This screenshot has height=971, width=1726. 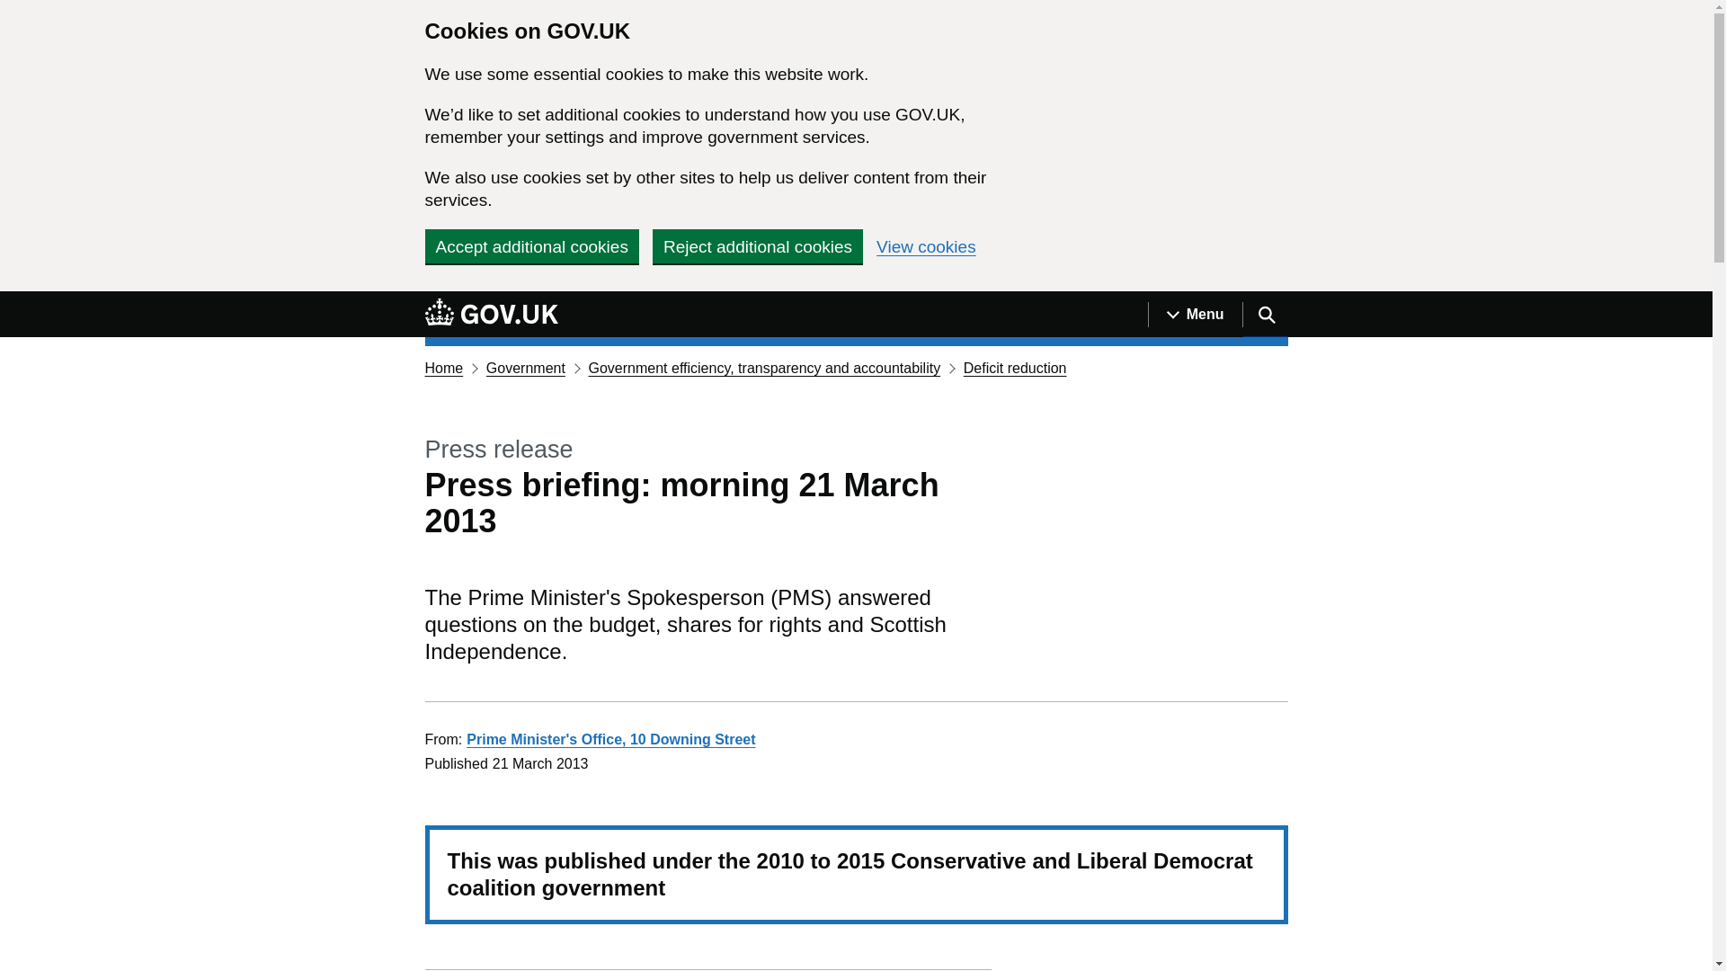 I want to click on Skip to main content, so click(x=13, y=301).